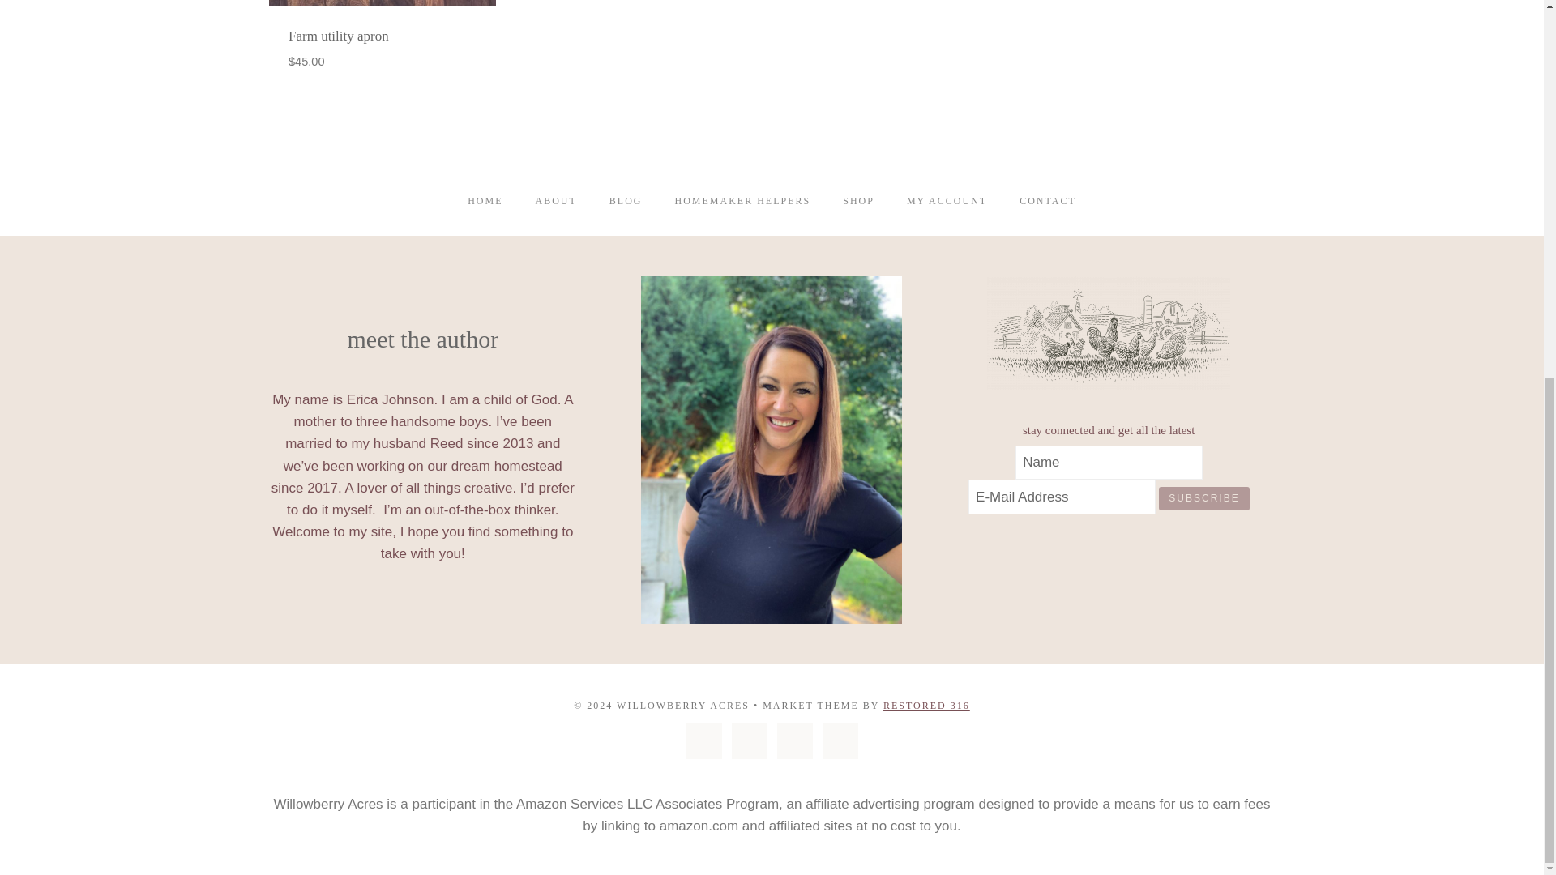  What do you see at coordinates (626, 201) in the screenshot?
I see `BLOG` at bounding box center [626, 201].